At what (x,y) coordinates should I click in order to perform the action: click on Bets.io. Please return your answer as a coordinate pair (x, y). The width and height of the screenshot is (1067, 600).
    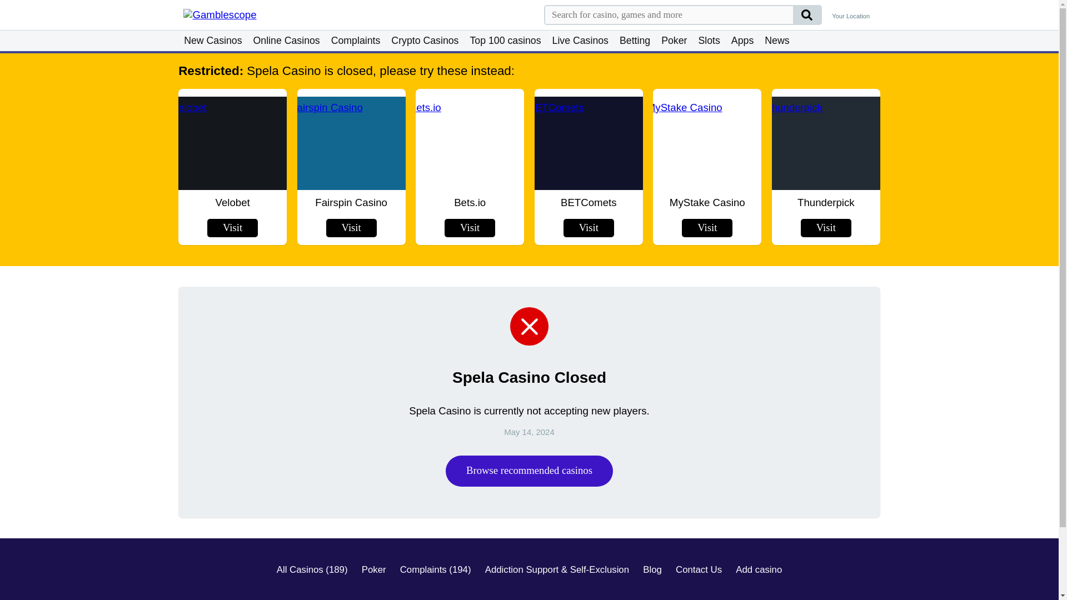
    Looking at the image, I should click on (470, 143).